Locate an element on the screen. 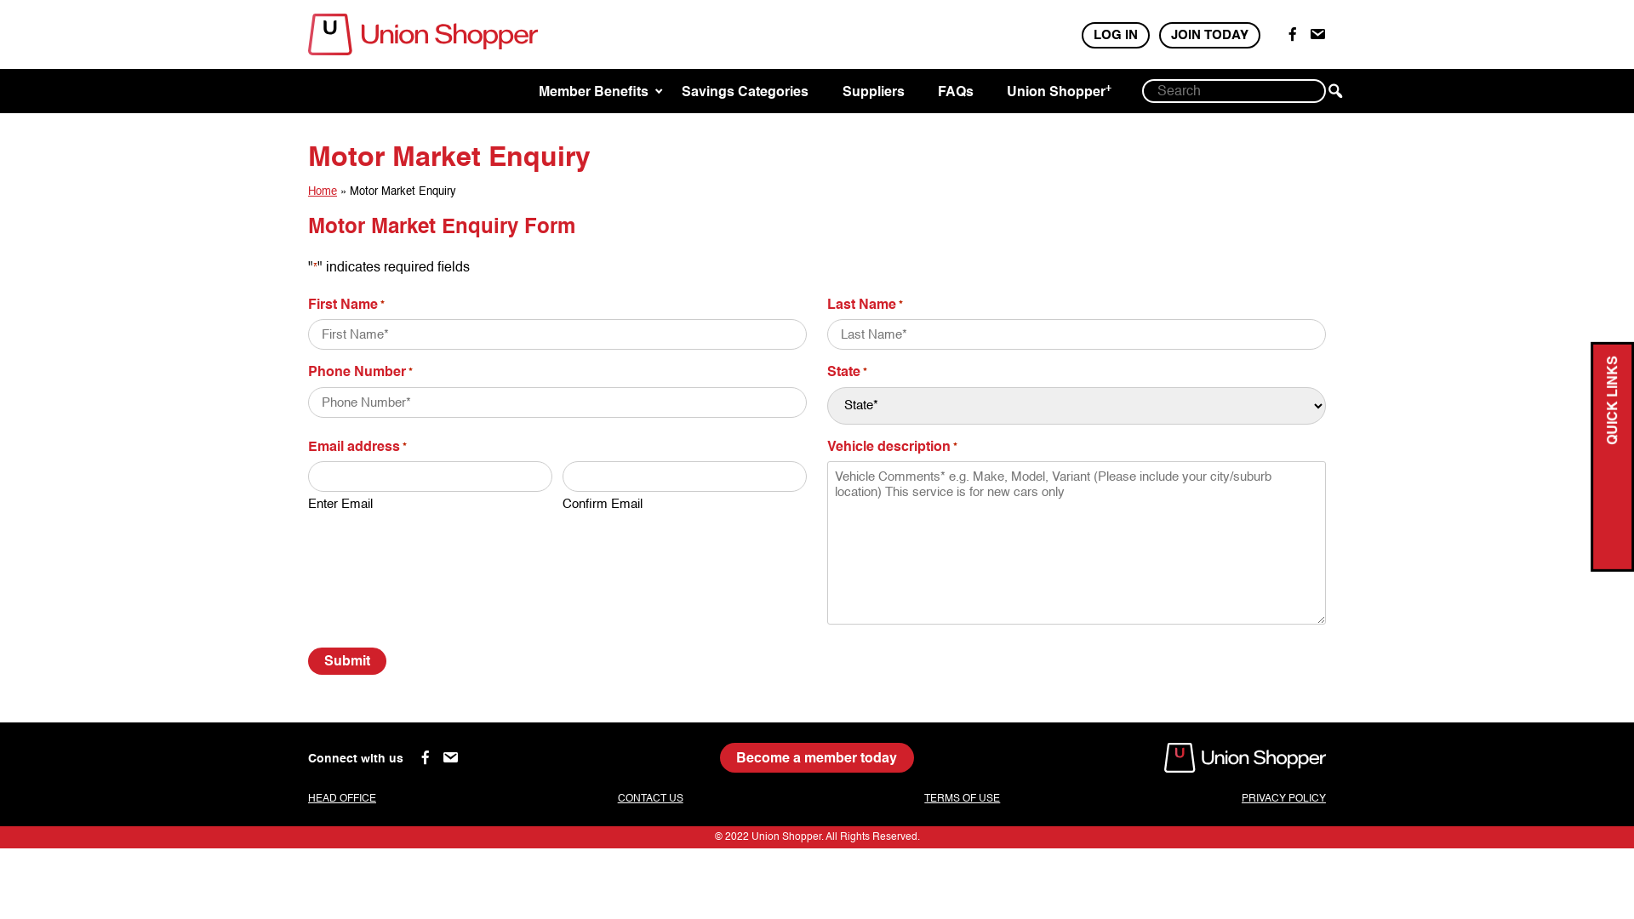  PRIVACY POLICY is located at coordinates (1283, 798).